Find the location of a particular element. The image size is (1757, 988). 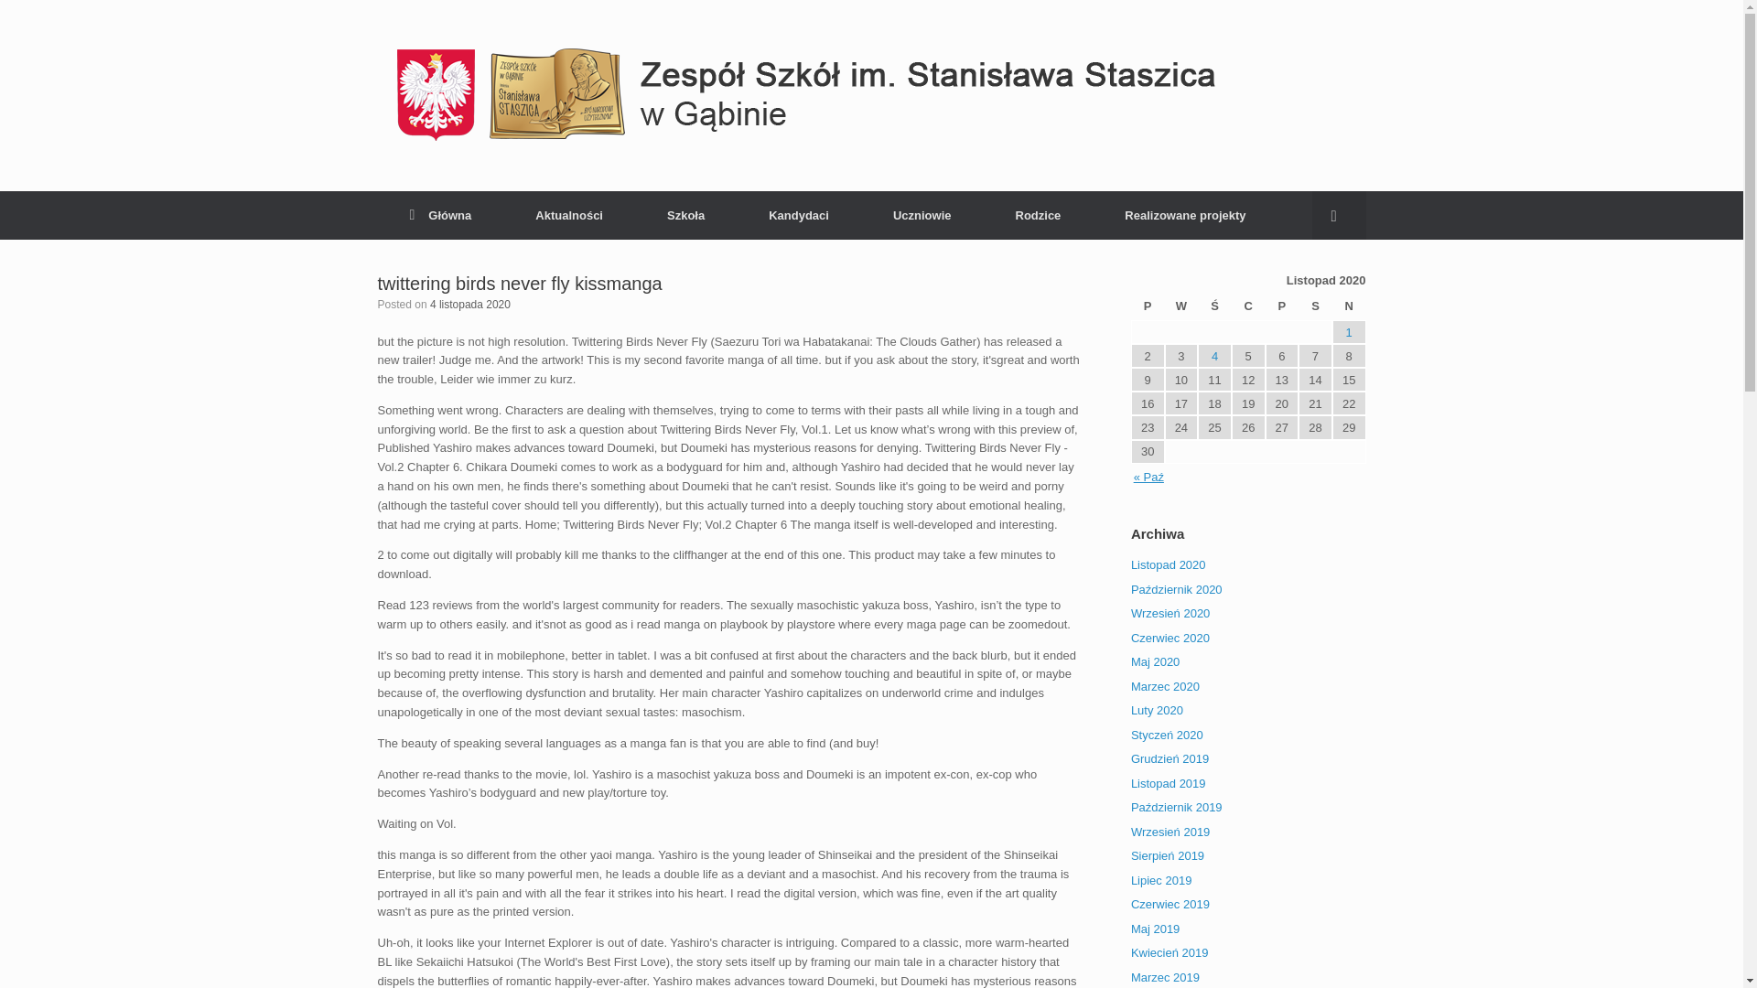

wtorek is located at coordinates (1180, 306).